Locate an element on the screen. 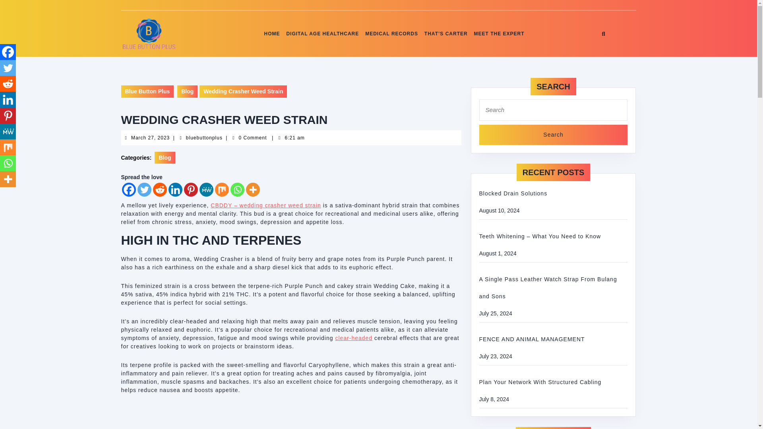 The image size is (763, 429). Facebook is located at coordinates (272, 34).